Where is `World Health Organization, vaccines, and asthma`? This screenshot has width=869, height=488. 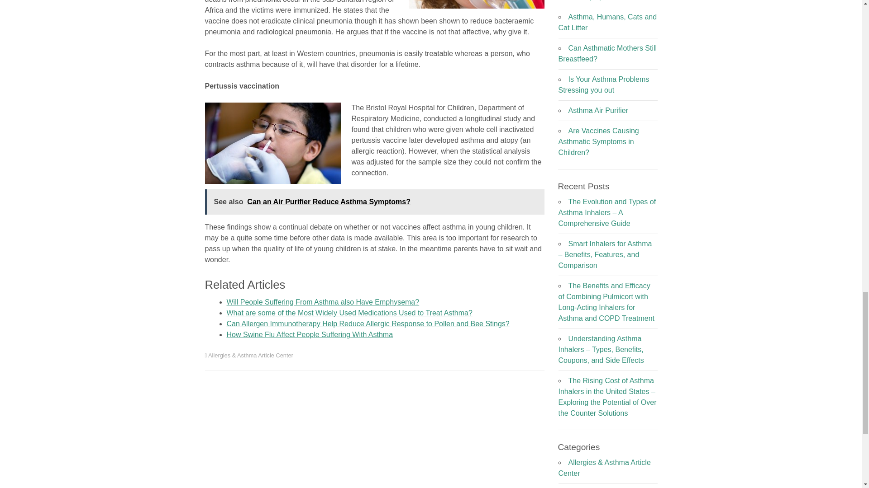 World Health Organization, vaccines, and asthma is located at coordinates (476, 5).